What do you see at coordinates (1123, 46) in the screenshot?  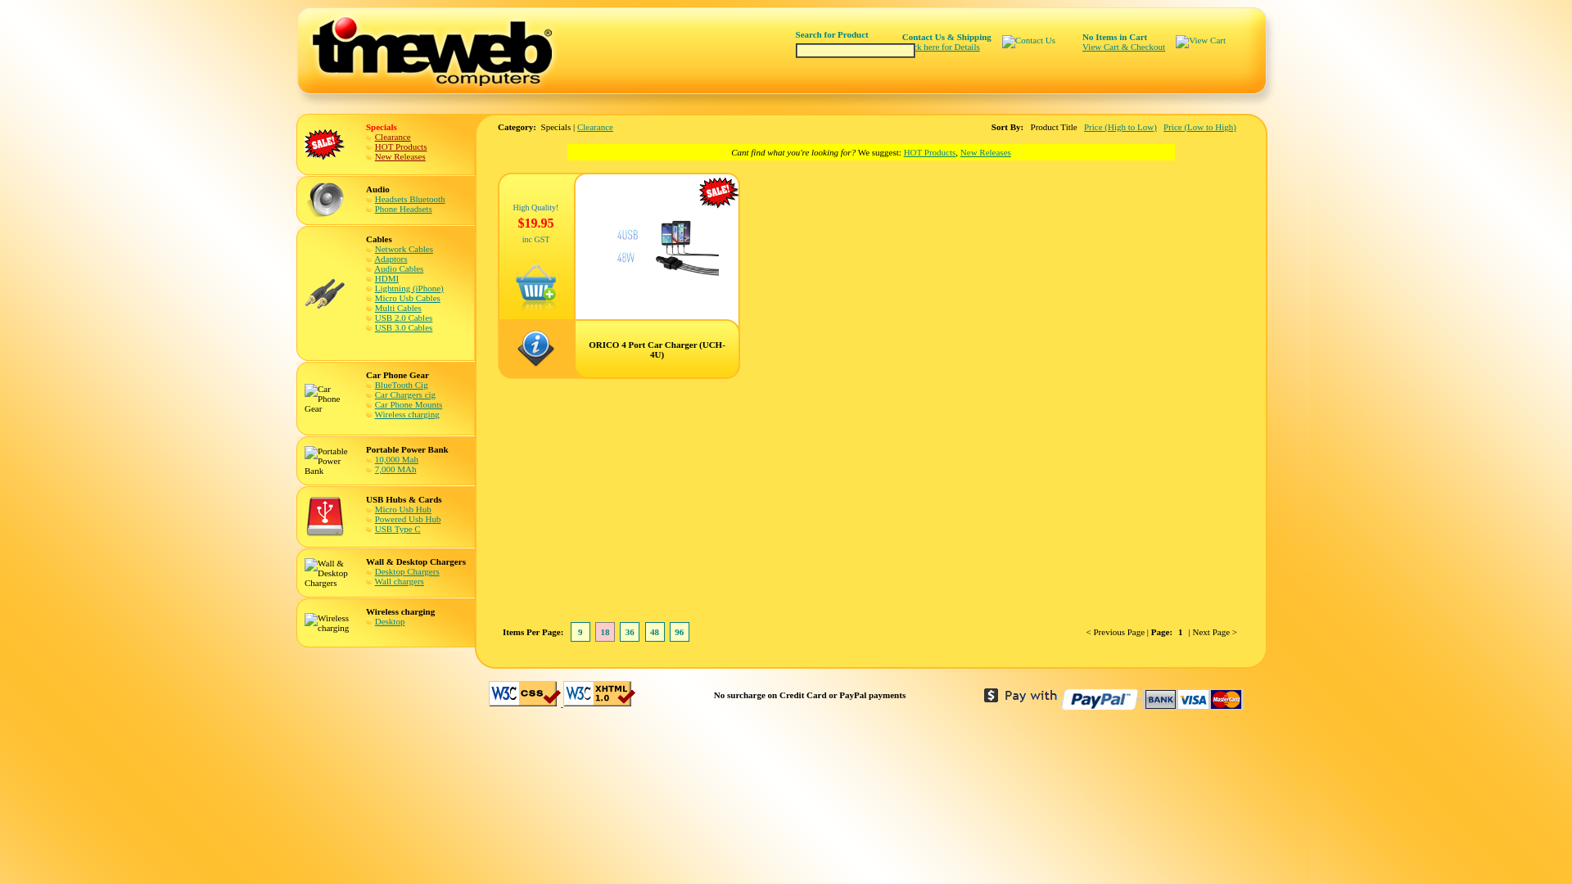 I see `View Cart & Checkout` at bounding box center [1123, 46].